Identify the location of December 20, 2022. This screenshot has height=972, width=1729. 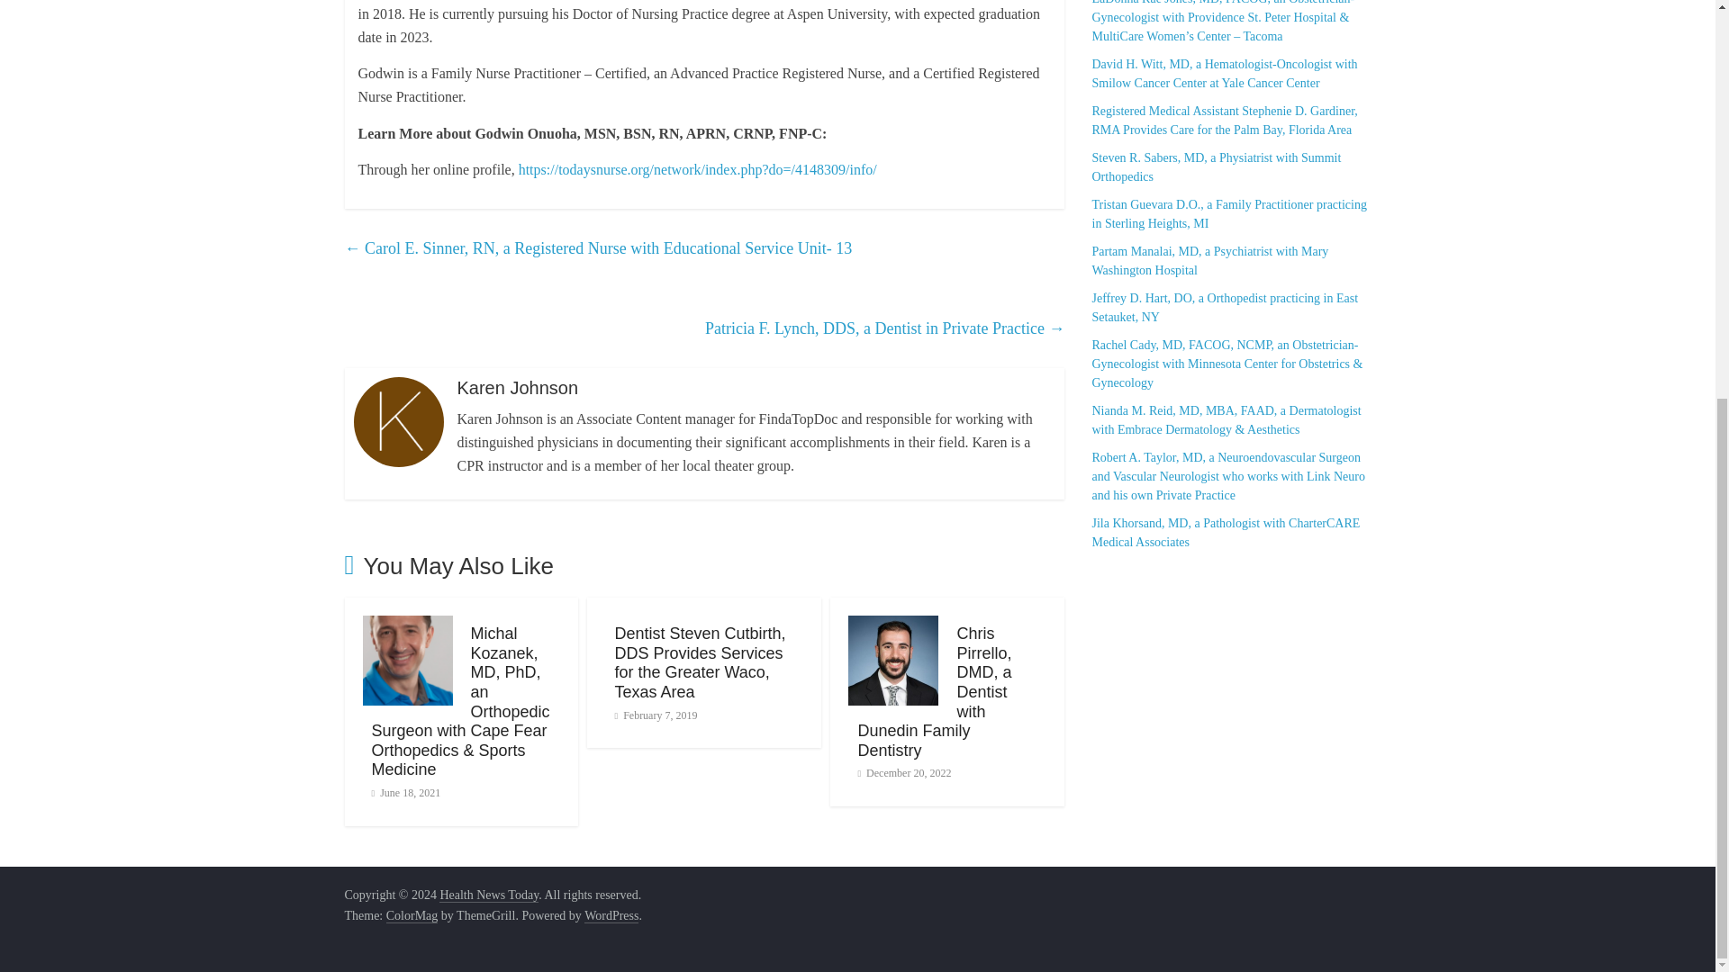
(904, 773).